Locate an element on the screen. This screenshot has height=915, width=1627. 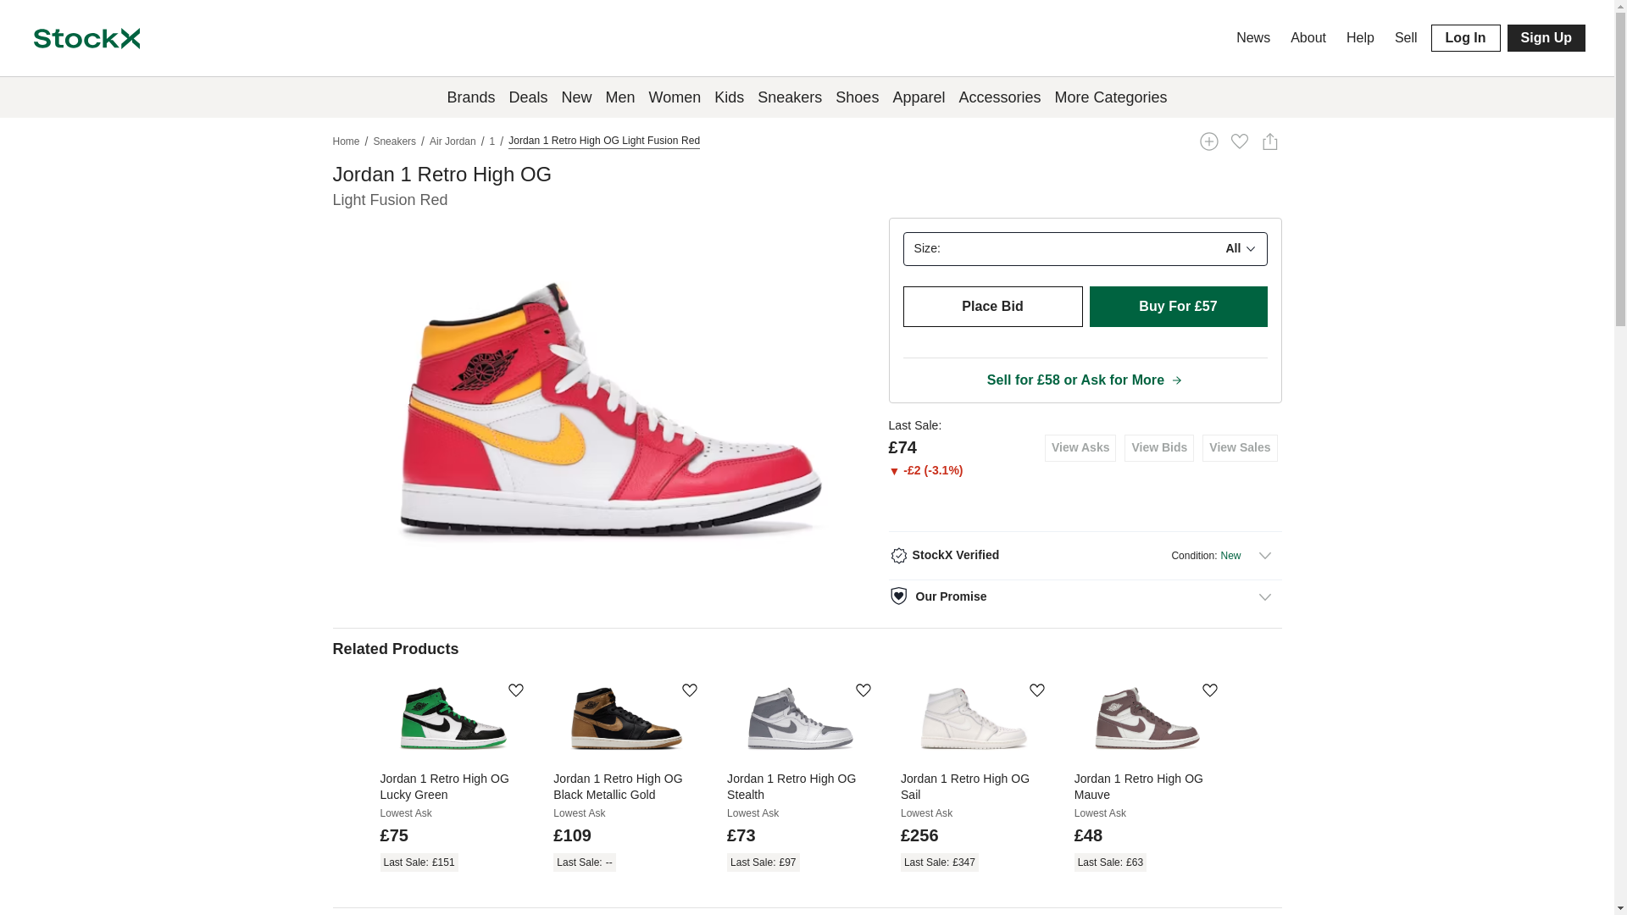
Help is located at coordinates (1360, 37).